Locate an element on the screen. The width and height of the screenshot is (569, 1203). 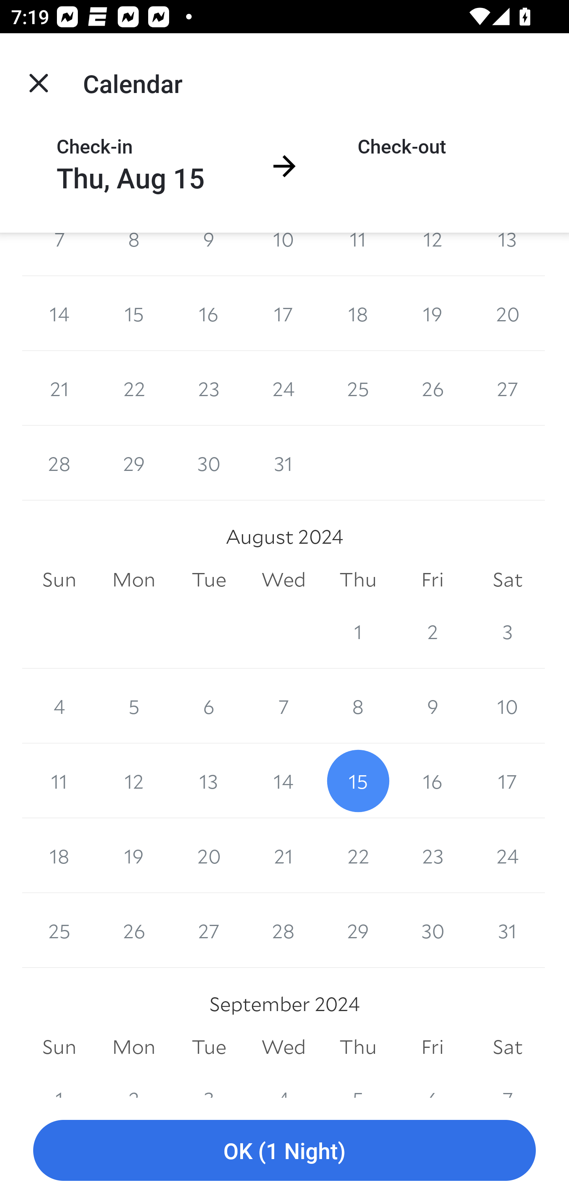
Fri is located at coordinates (432, 579).